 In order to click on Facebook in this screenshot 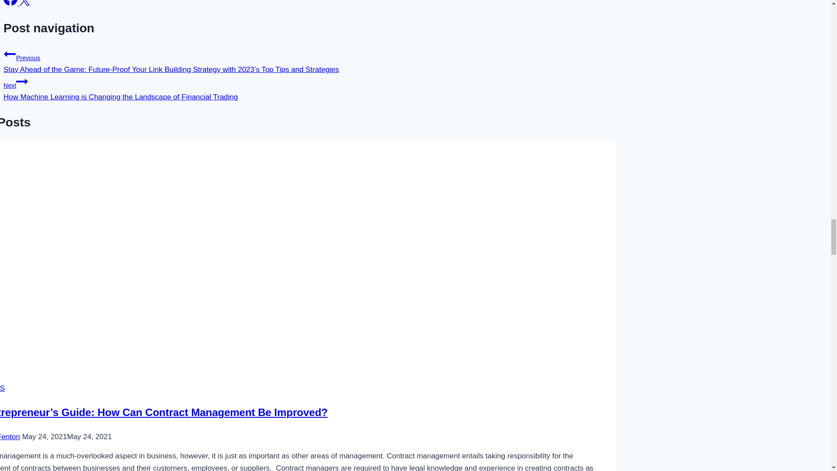, I will do `click(10, 3)`.